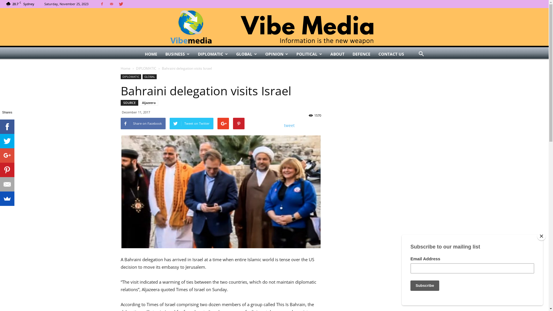  I want to click on Aljazeera, so click(149, 103).